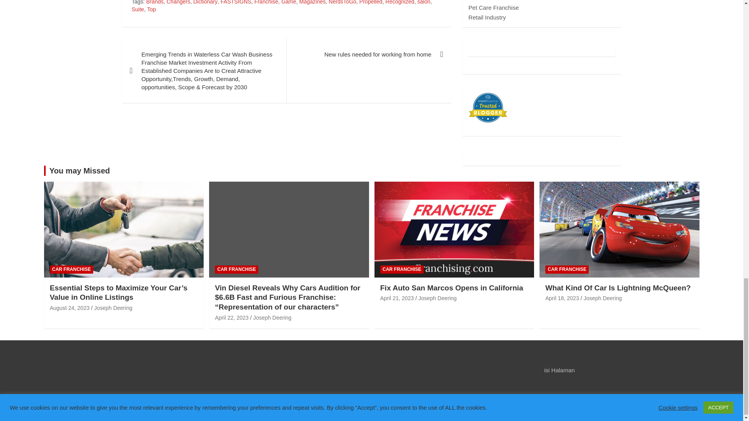 This screenshot has width=749, height=421. I want to click on Franchise Business Club, so click(123, 407).